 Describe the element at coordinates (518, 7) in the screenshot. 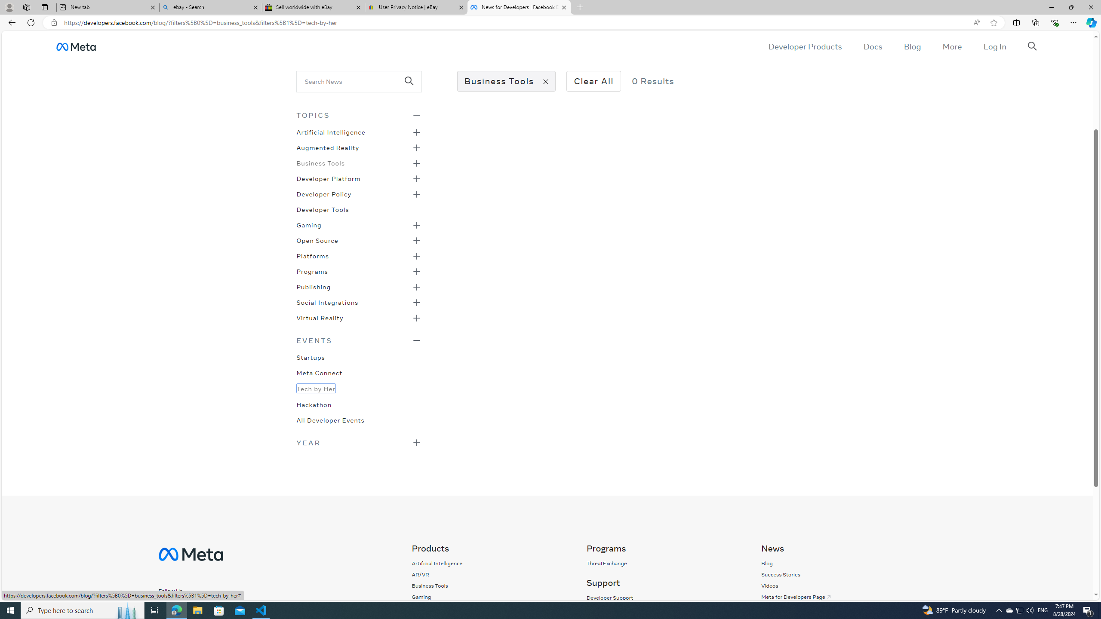

I see `News for Developers | Facebook Developers` at that location.